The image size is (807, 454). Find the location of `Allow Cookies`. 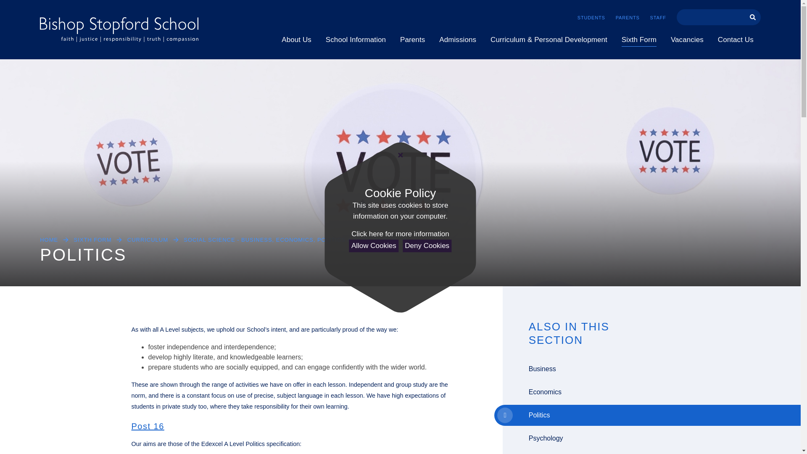

Allow Cookies is located at coordinates (374, 246).